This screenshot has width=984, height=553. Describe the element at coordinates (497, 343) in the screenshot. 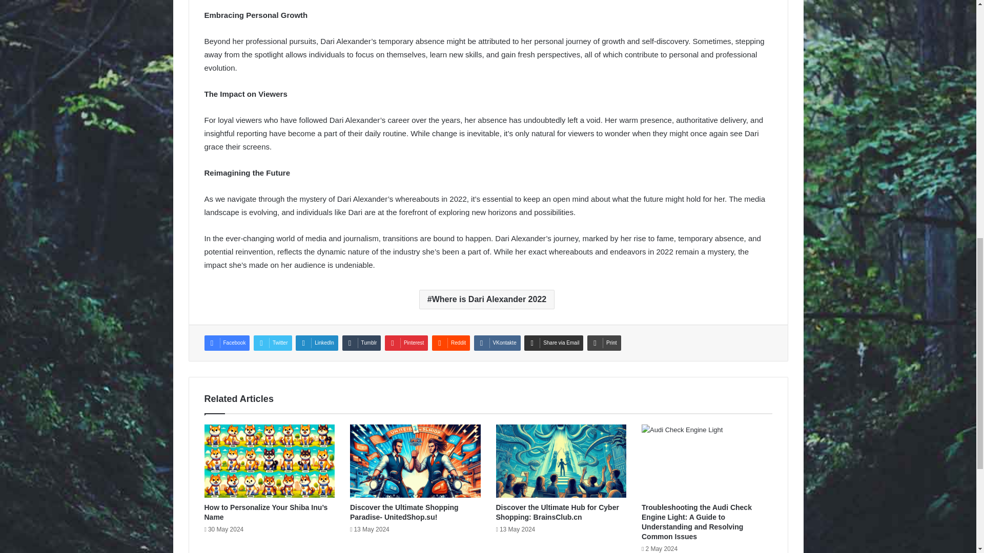

I see `VKontakte` at that location.